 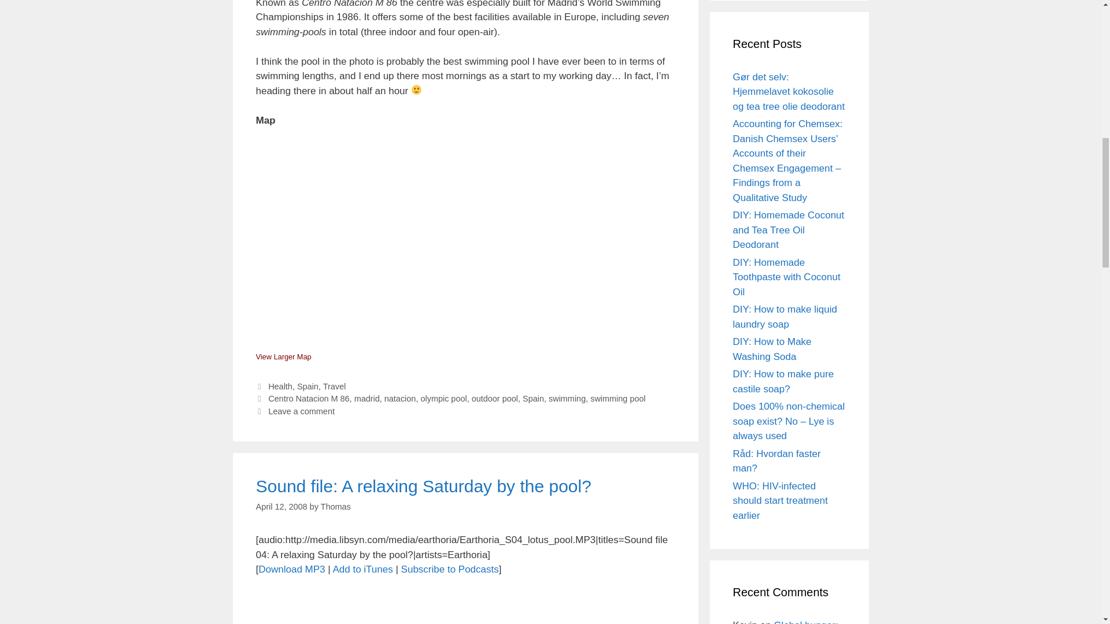 I want to click on Centro Natacion M 86, so click(x=309, y=398).